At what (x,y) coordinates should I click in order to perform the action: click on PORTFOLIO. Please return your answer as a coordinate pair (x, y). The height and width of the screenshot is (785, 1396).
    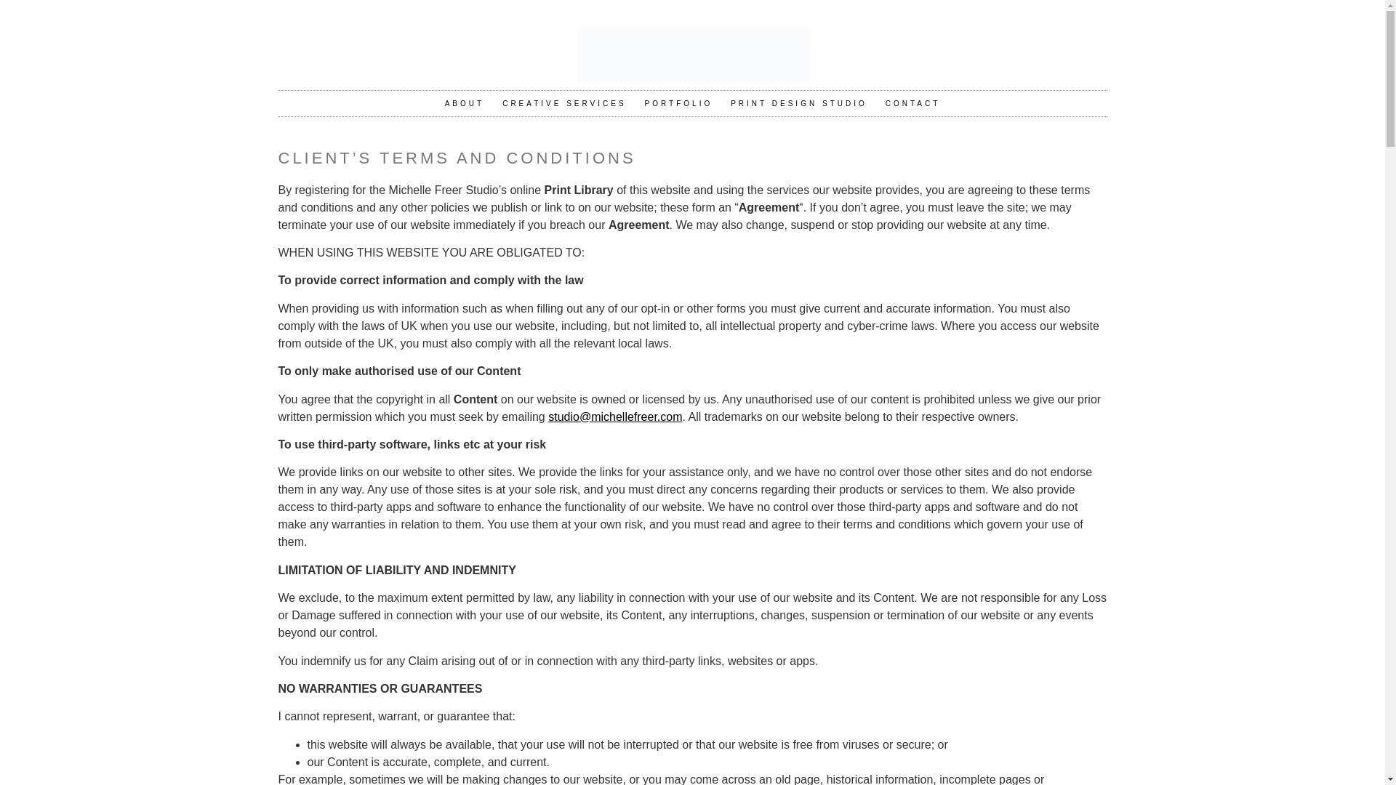
    Looking at the image, I should click on (679, 103).